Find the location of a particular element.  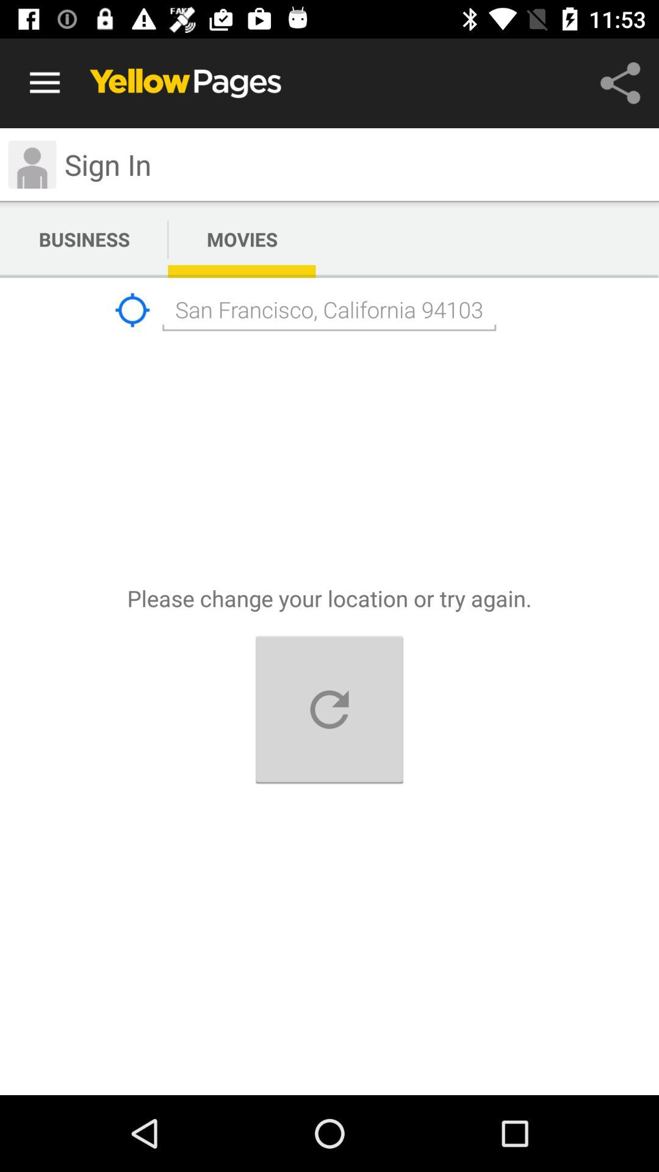

click on the share symbol icon is located at coordinates (620, 83).